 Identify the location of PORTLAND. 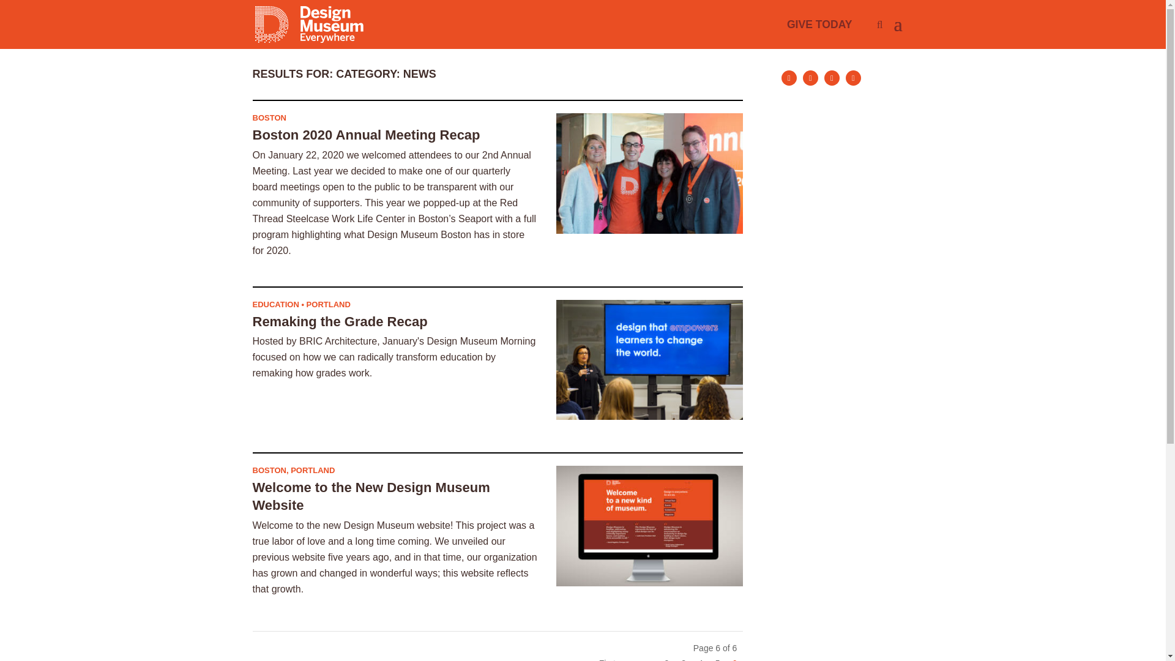
(312, 470).